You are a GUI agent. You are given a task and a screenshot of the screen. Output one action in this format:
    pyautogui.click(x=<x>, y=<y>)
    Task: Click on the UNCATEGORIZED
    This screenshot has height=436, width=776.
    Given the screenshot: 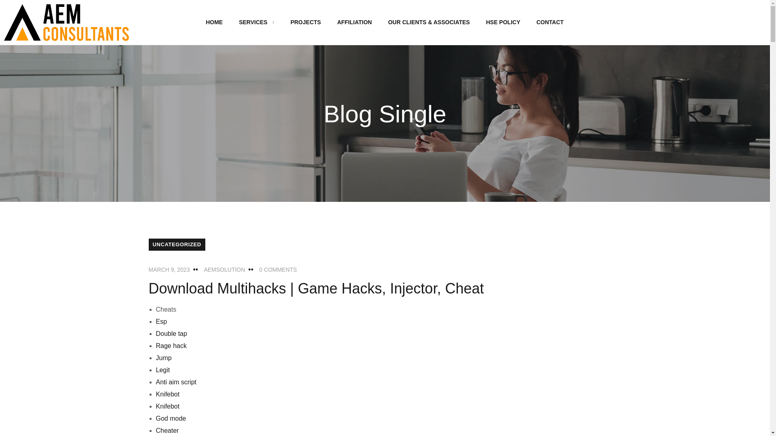 What is the action you would take?
    pyautogui.click(x=177, y=245)
    